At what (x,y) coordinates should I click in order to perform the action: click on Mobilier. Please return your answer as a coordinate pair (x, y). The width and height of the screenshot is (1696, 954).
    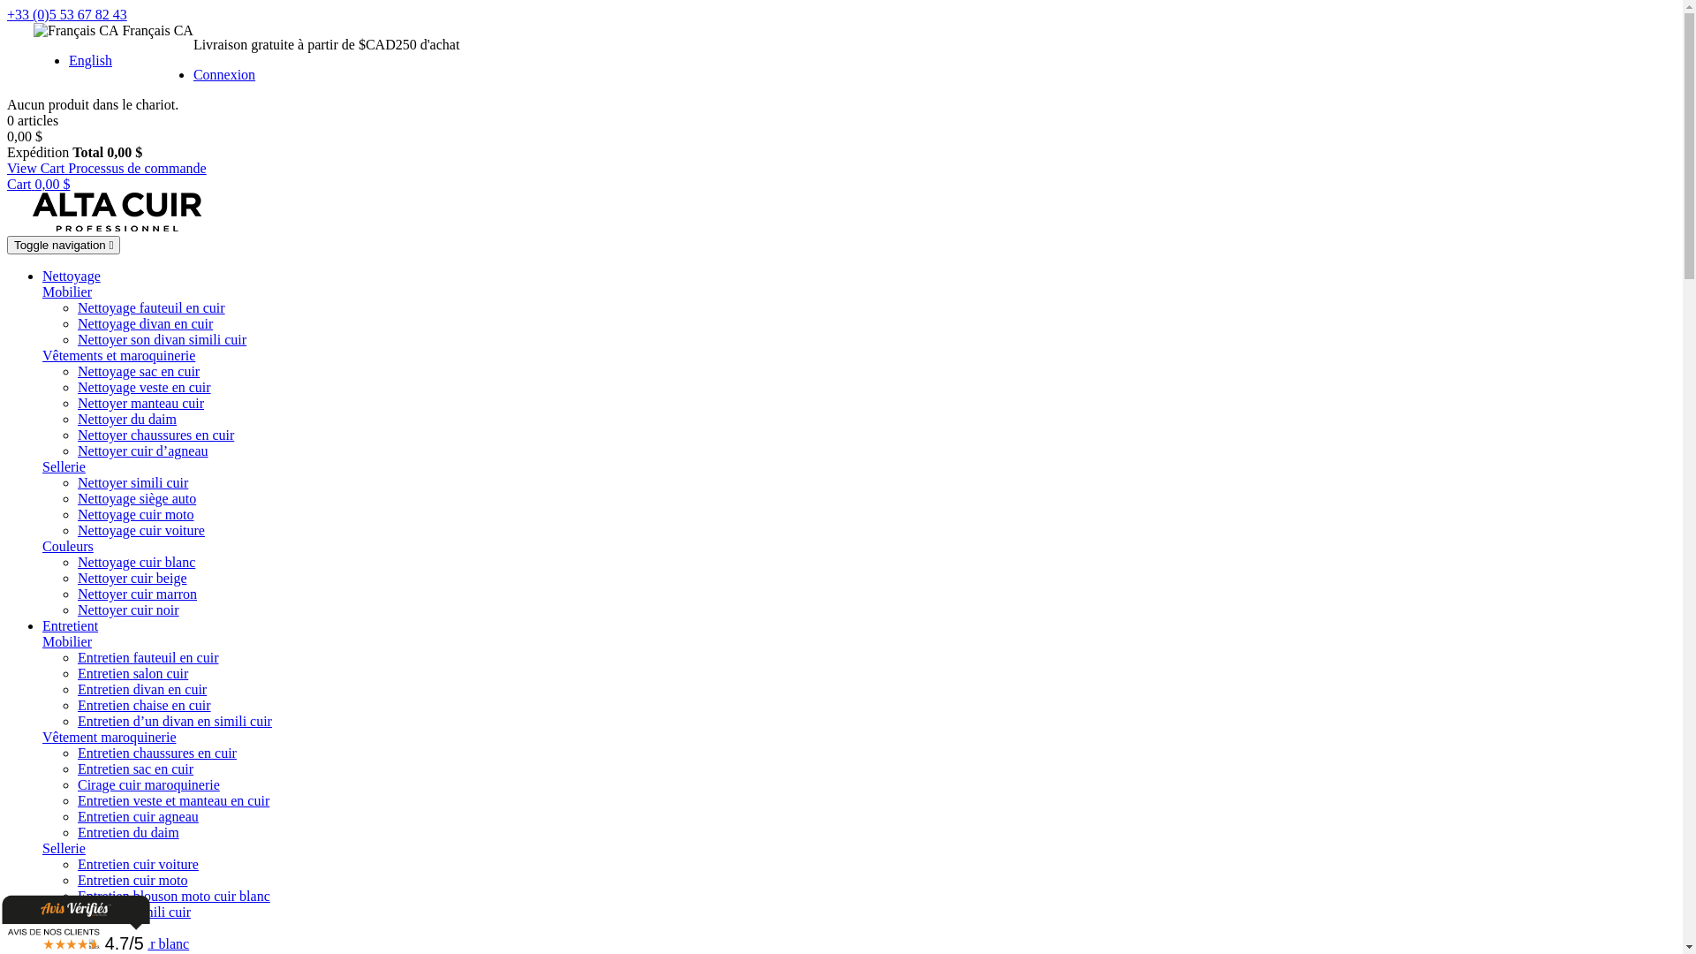
    Looking at the image, I should click on (67, 291).